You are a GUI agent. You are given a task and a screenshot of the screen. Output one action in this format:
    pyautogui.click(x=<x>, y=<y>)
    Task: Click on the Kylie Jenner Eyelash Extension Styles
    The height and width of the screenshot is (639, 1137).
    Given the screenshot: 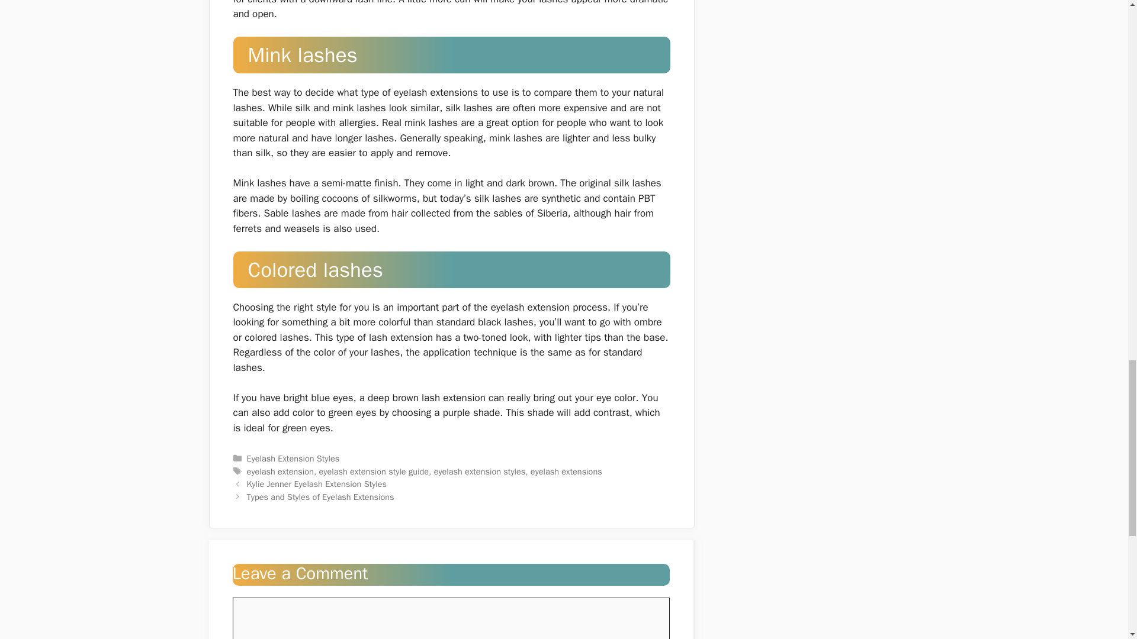 What is the action you would take?
    pyautogui.click(x=316, y=484)
    